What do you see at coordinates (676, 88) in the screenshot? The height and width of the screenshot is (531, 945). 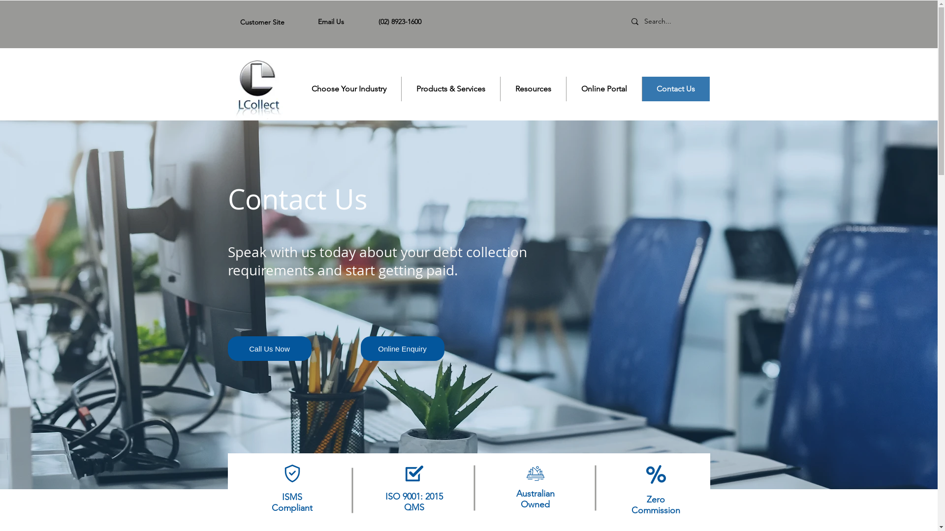 I see `Contact Us` at bounding box center [676, 88].